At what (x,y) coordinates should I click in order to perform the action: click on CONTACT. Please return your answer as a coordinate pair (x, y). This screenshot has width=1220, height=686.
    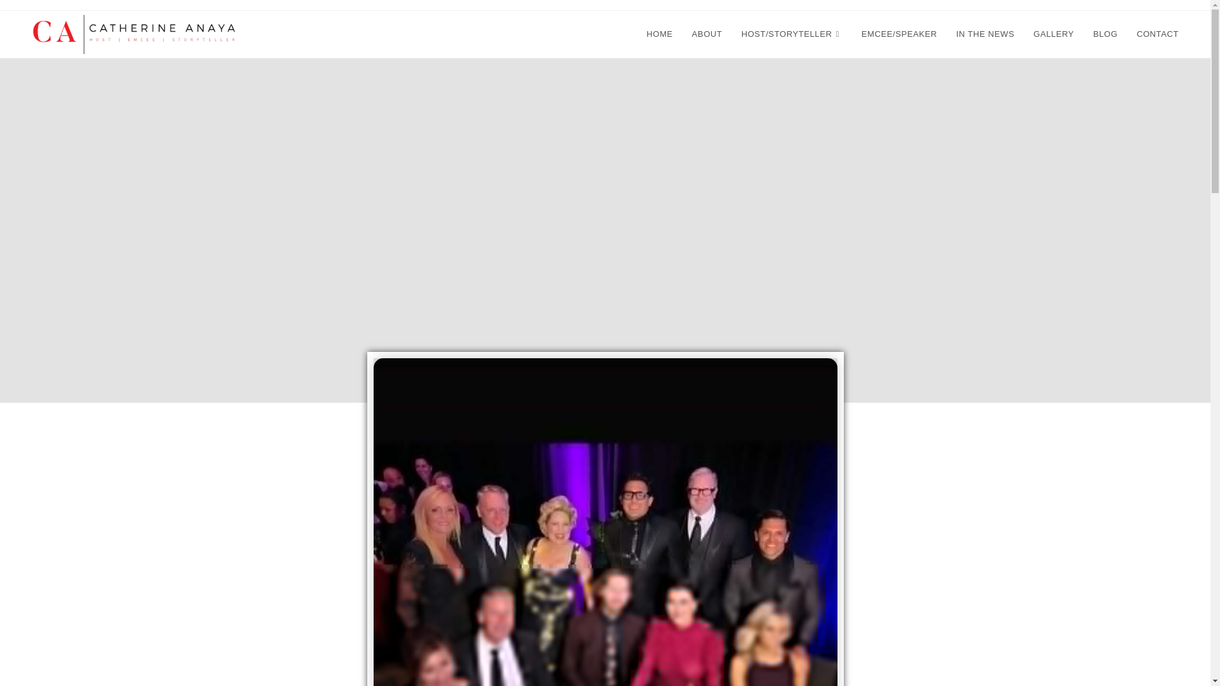
    Looking at the image, I should click on (1158, 34).